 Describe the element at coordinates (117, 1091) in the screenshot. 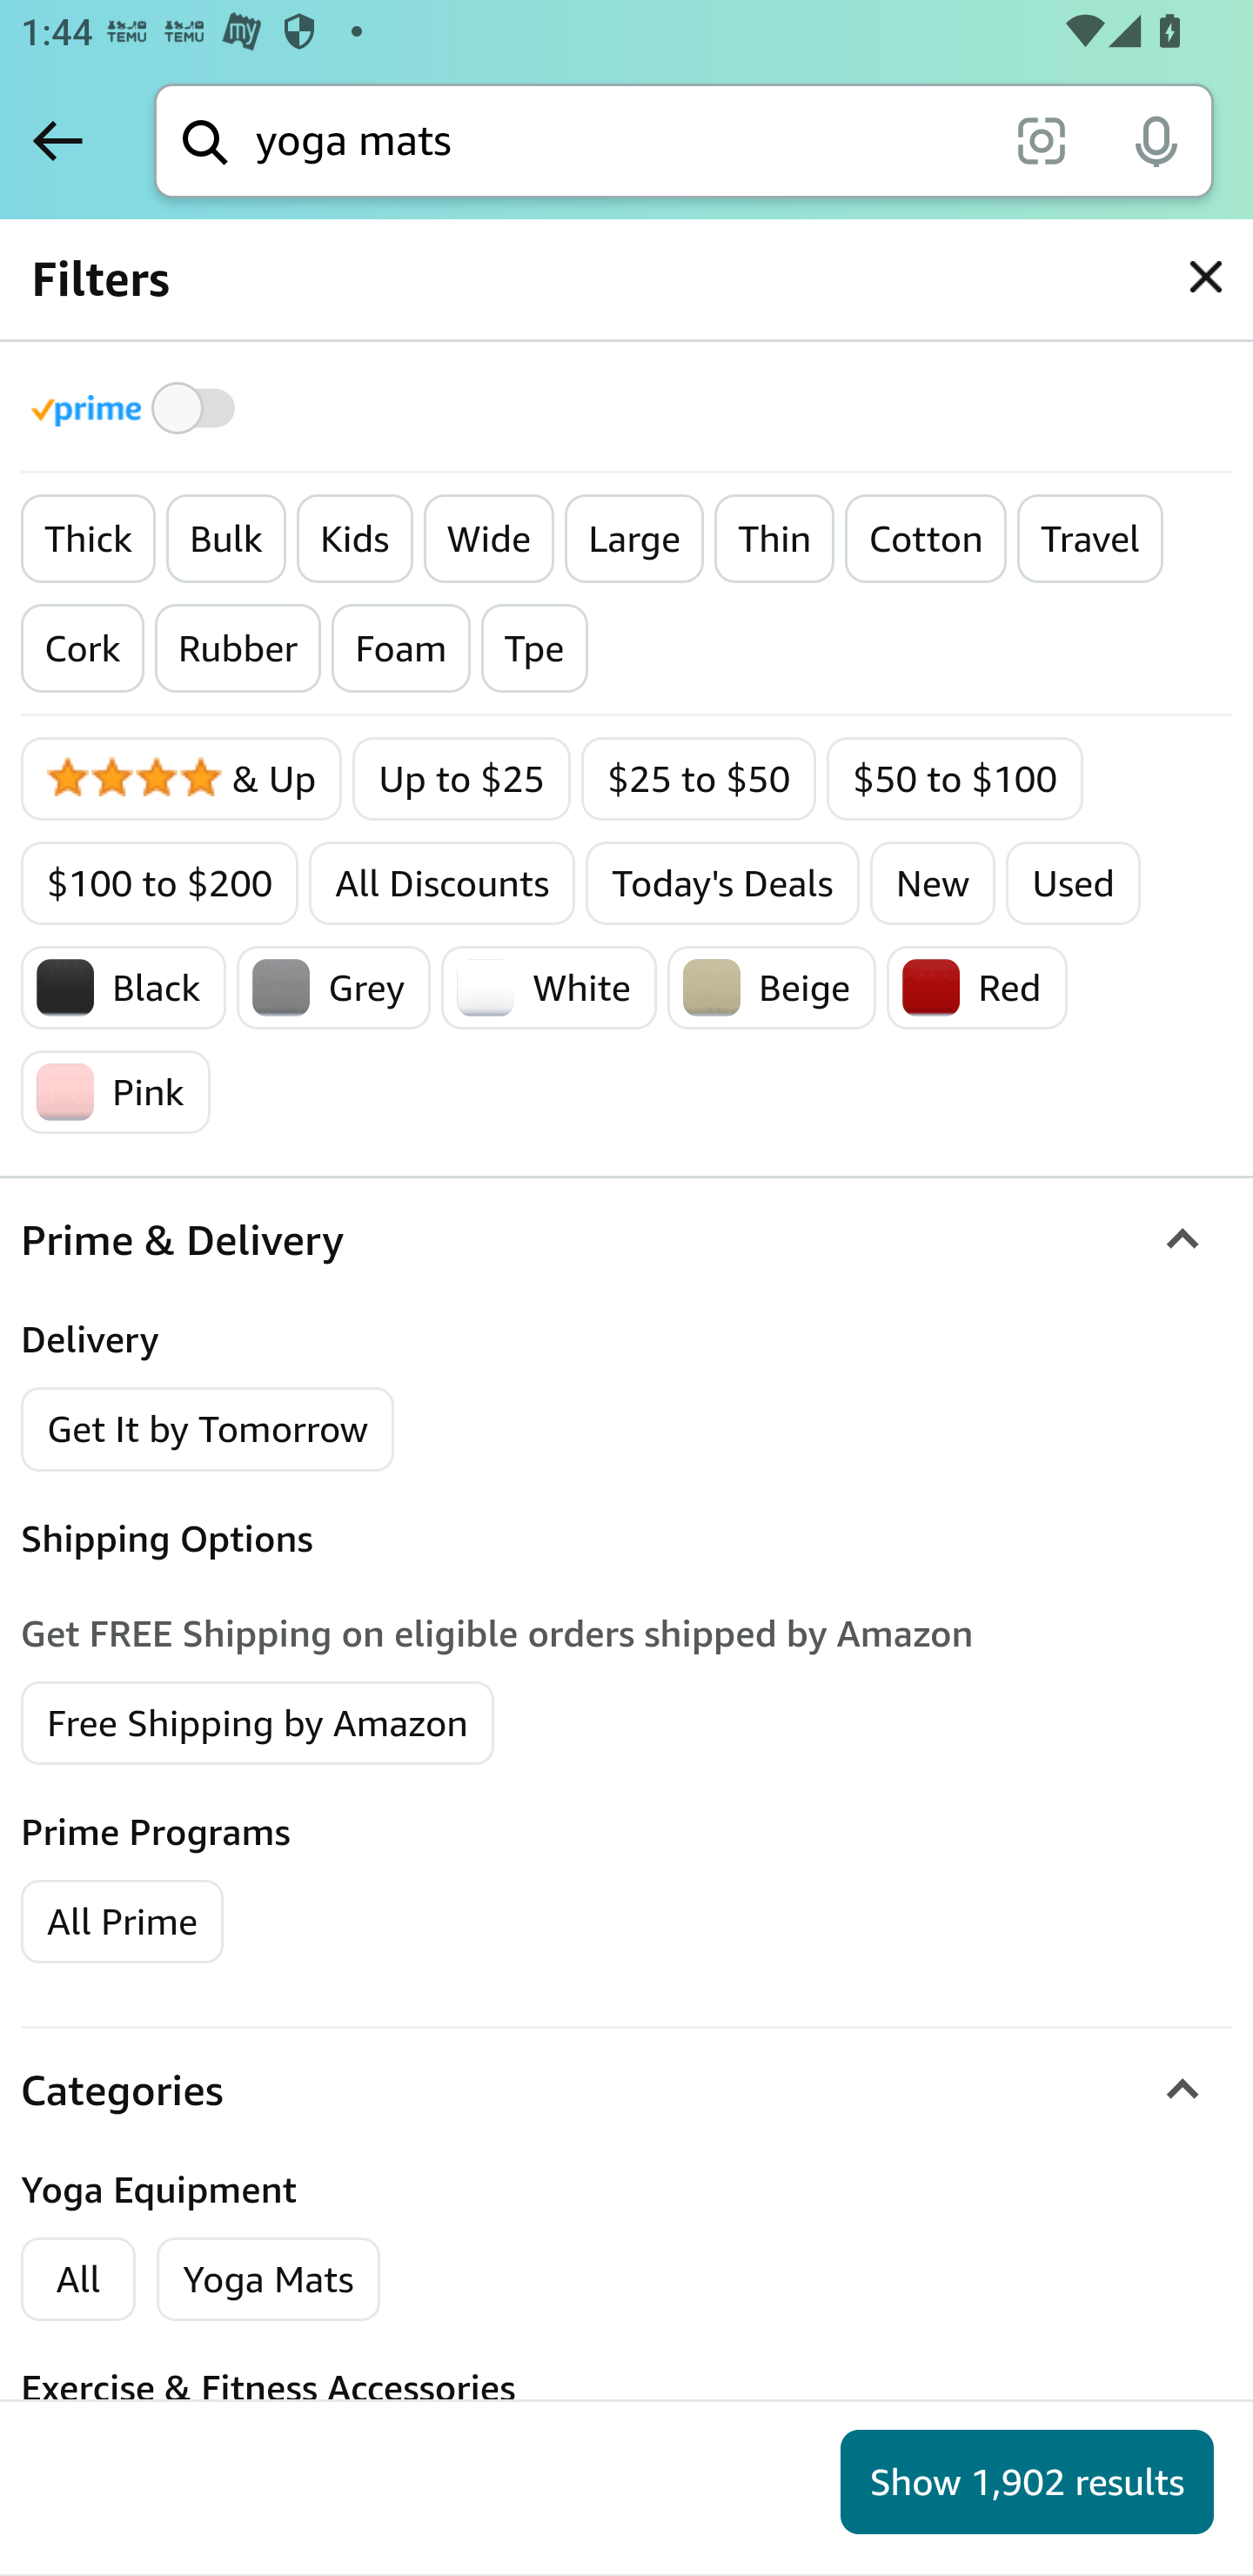

I see `Pink Pink Pink Pink` at that location.